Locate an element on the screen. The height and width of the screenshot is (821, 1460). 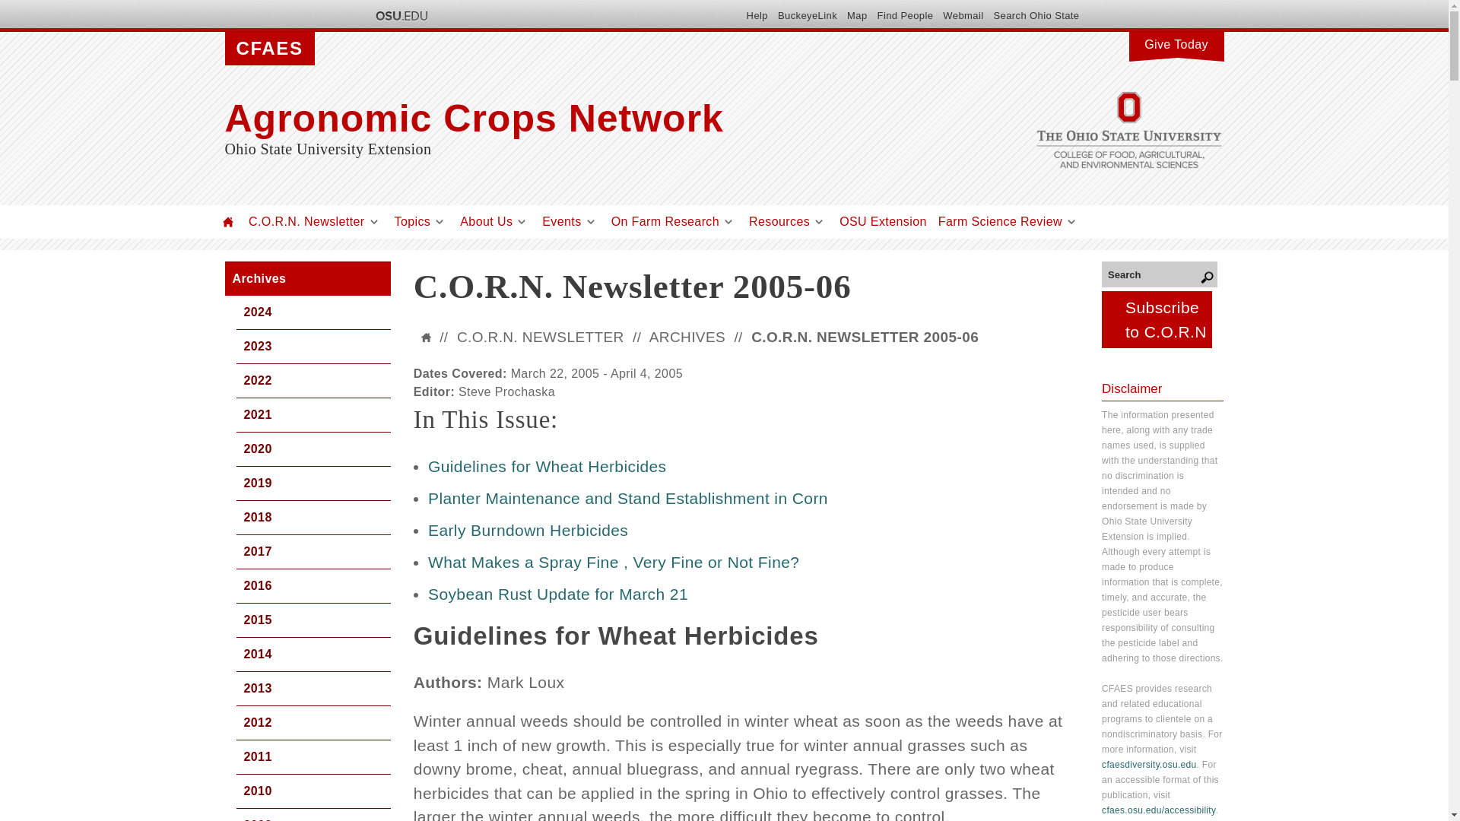
Agronomic Crops Network is located at coordinates (574, 119).